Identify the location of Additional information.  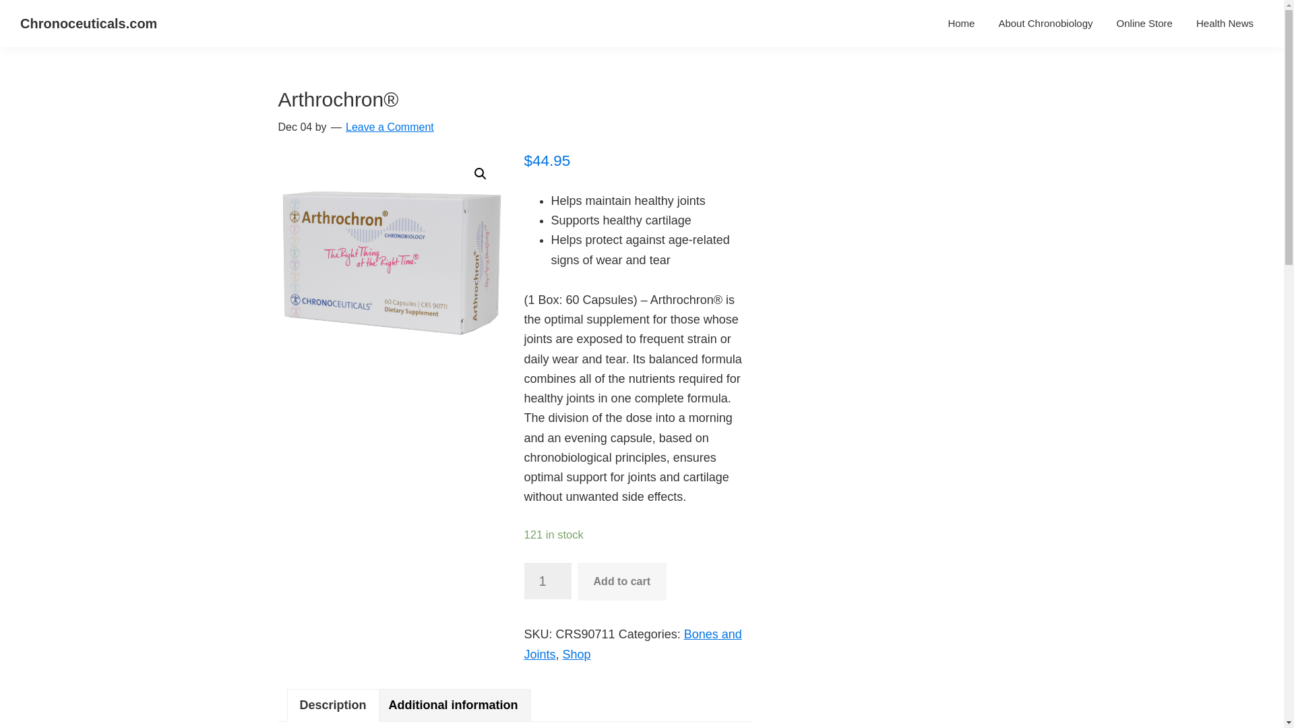
(453, 705).